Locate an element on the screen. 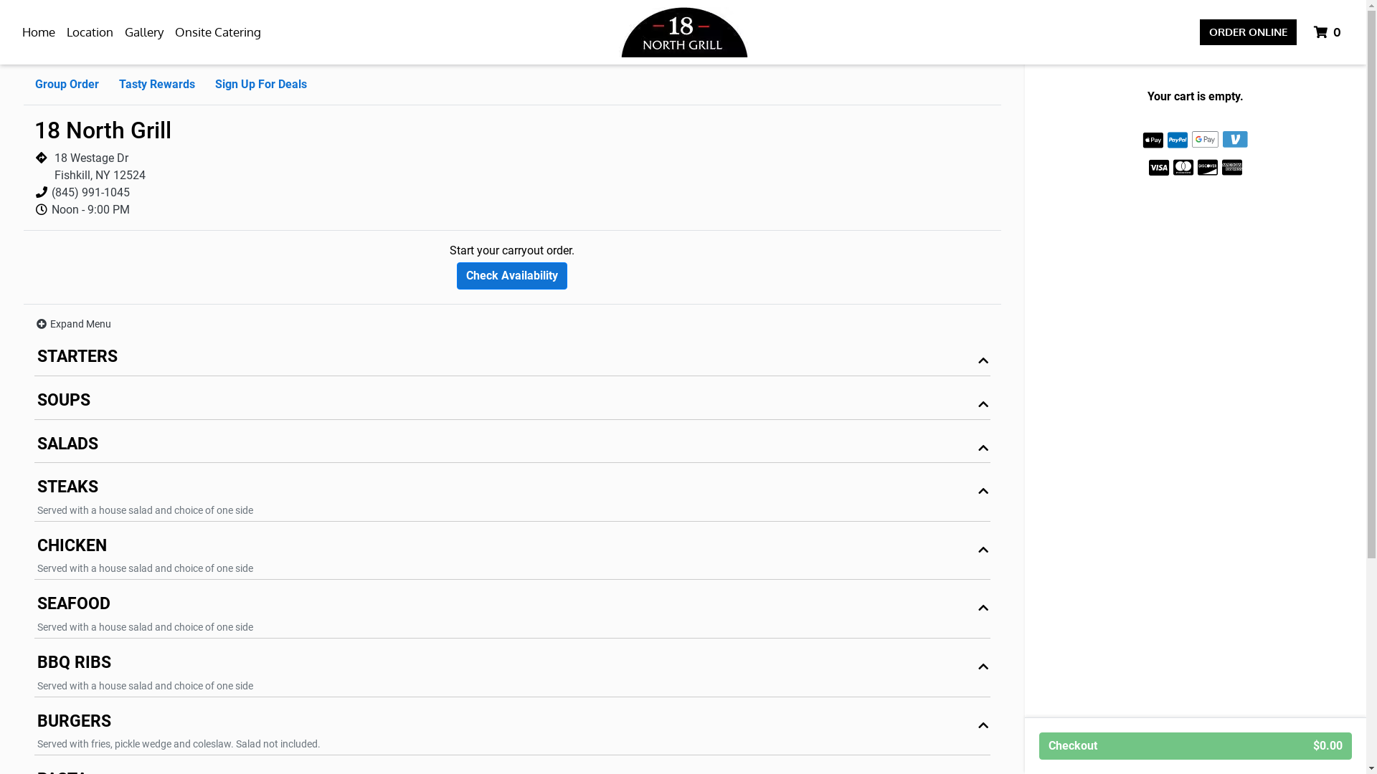 The width and height of the screenshot is (1377, 774). Group Order is located at coordinates (67, 85).